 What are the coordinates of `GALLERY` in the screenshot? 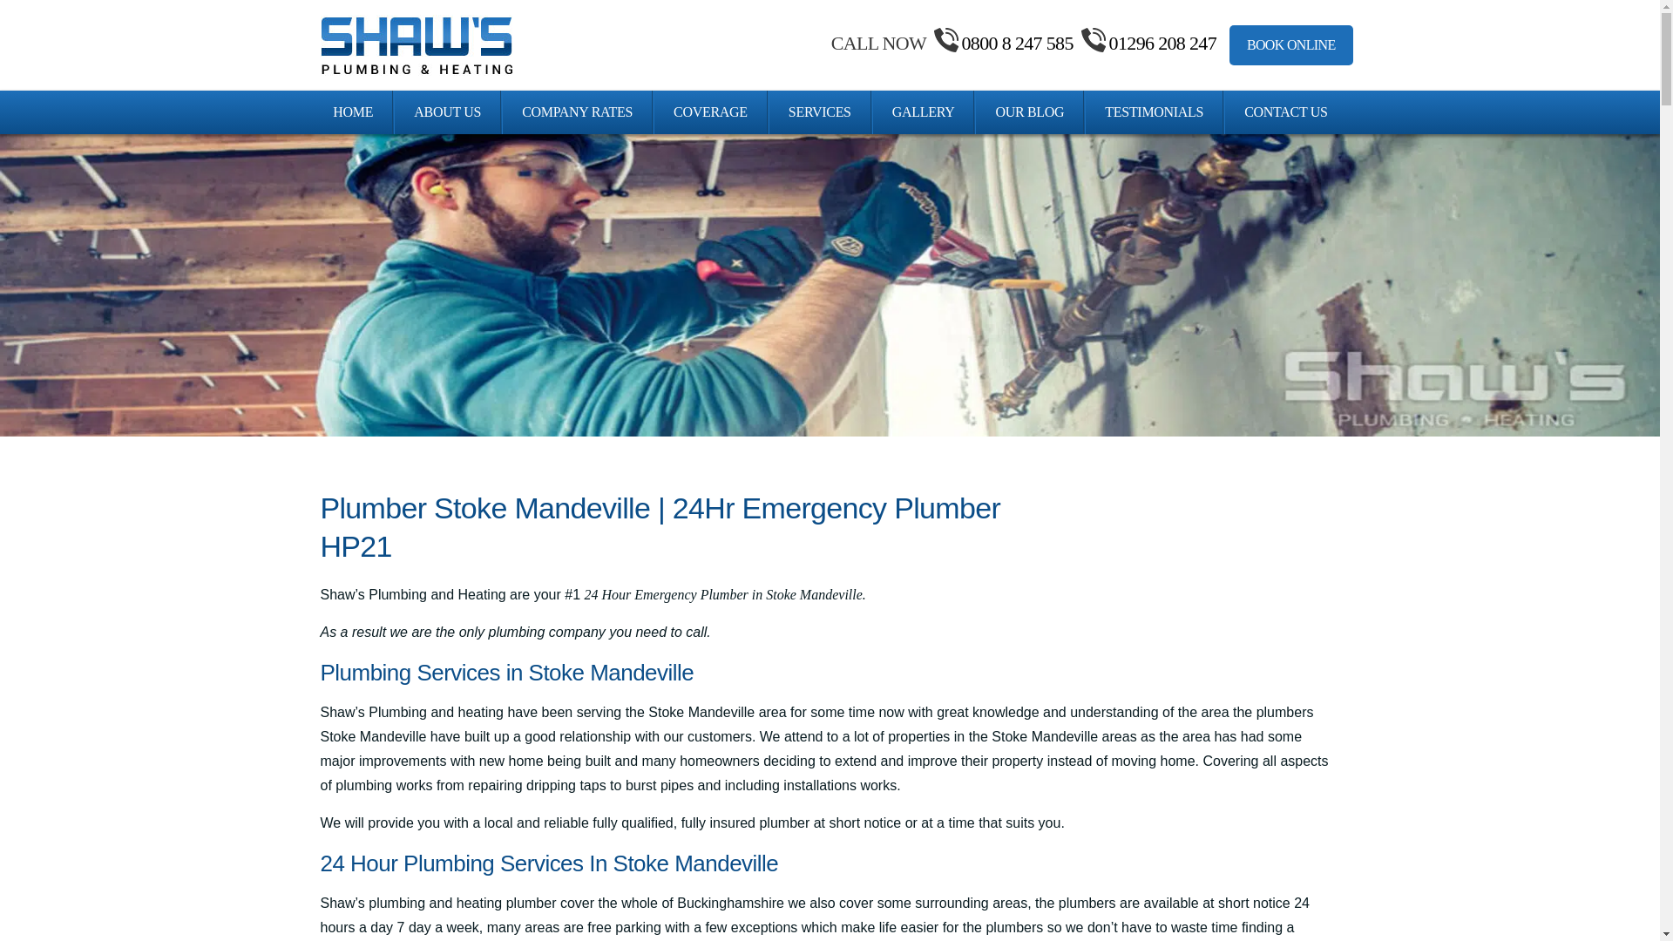 It's located at (924, 112).